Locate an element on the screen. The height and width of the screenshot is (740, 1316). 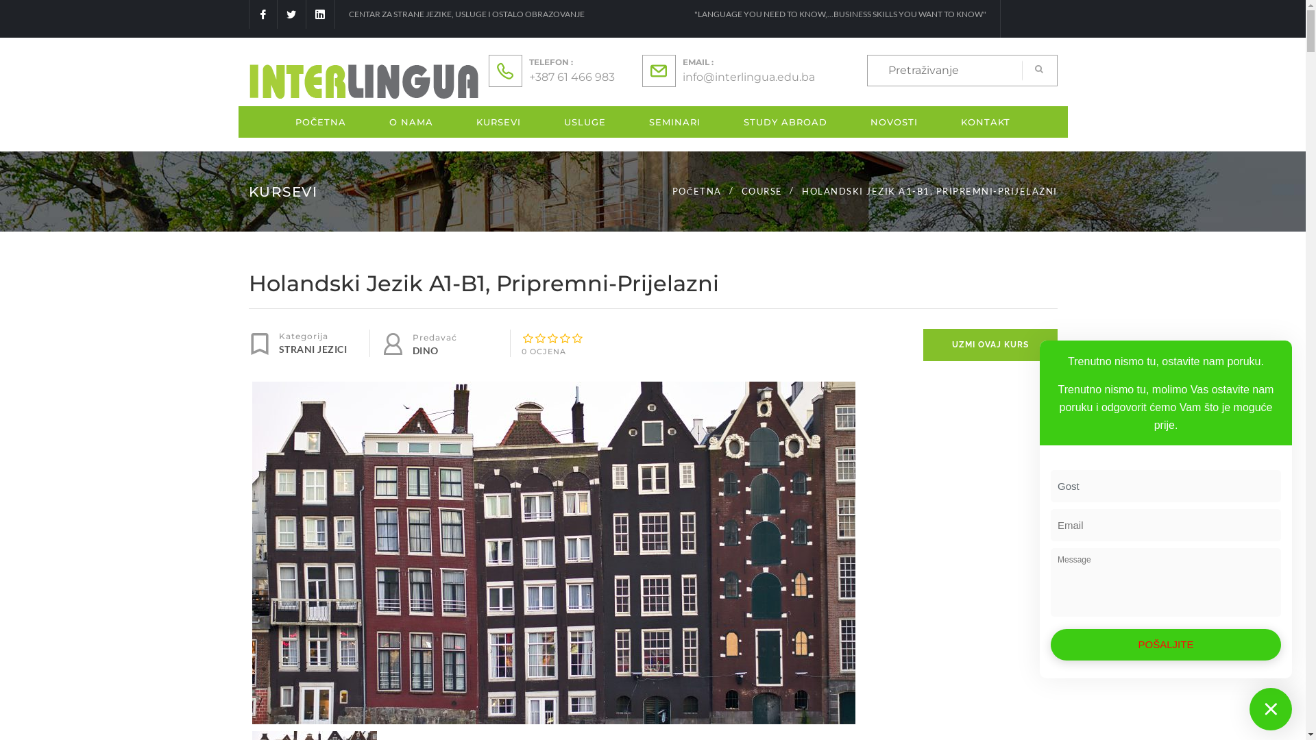
+387 61 466 983 is located at coordinates (572, 77).